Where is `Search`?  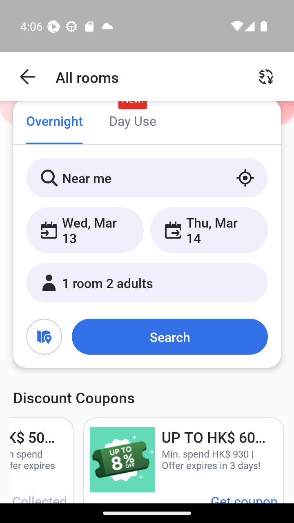
Search is located at coordinates (169, 336).